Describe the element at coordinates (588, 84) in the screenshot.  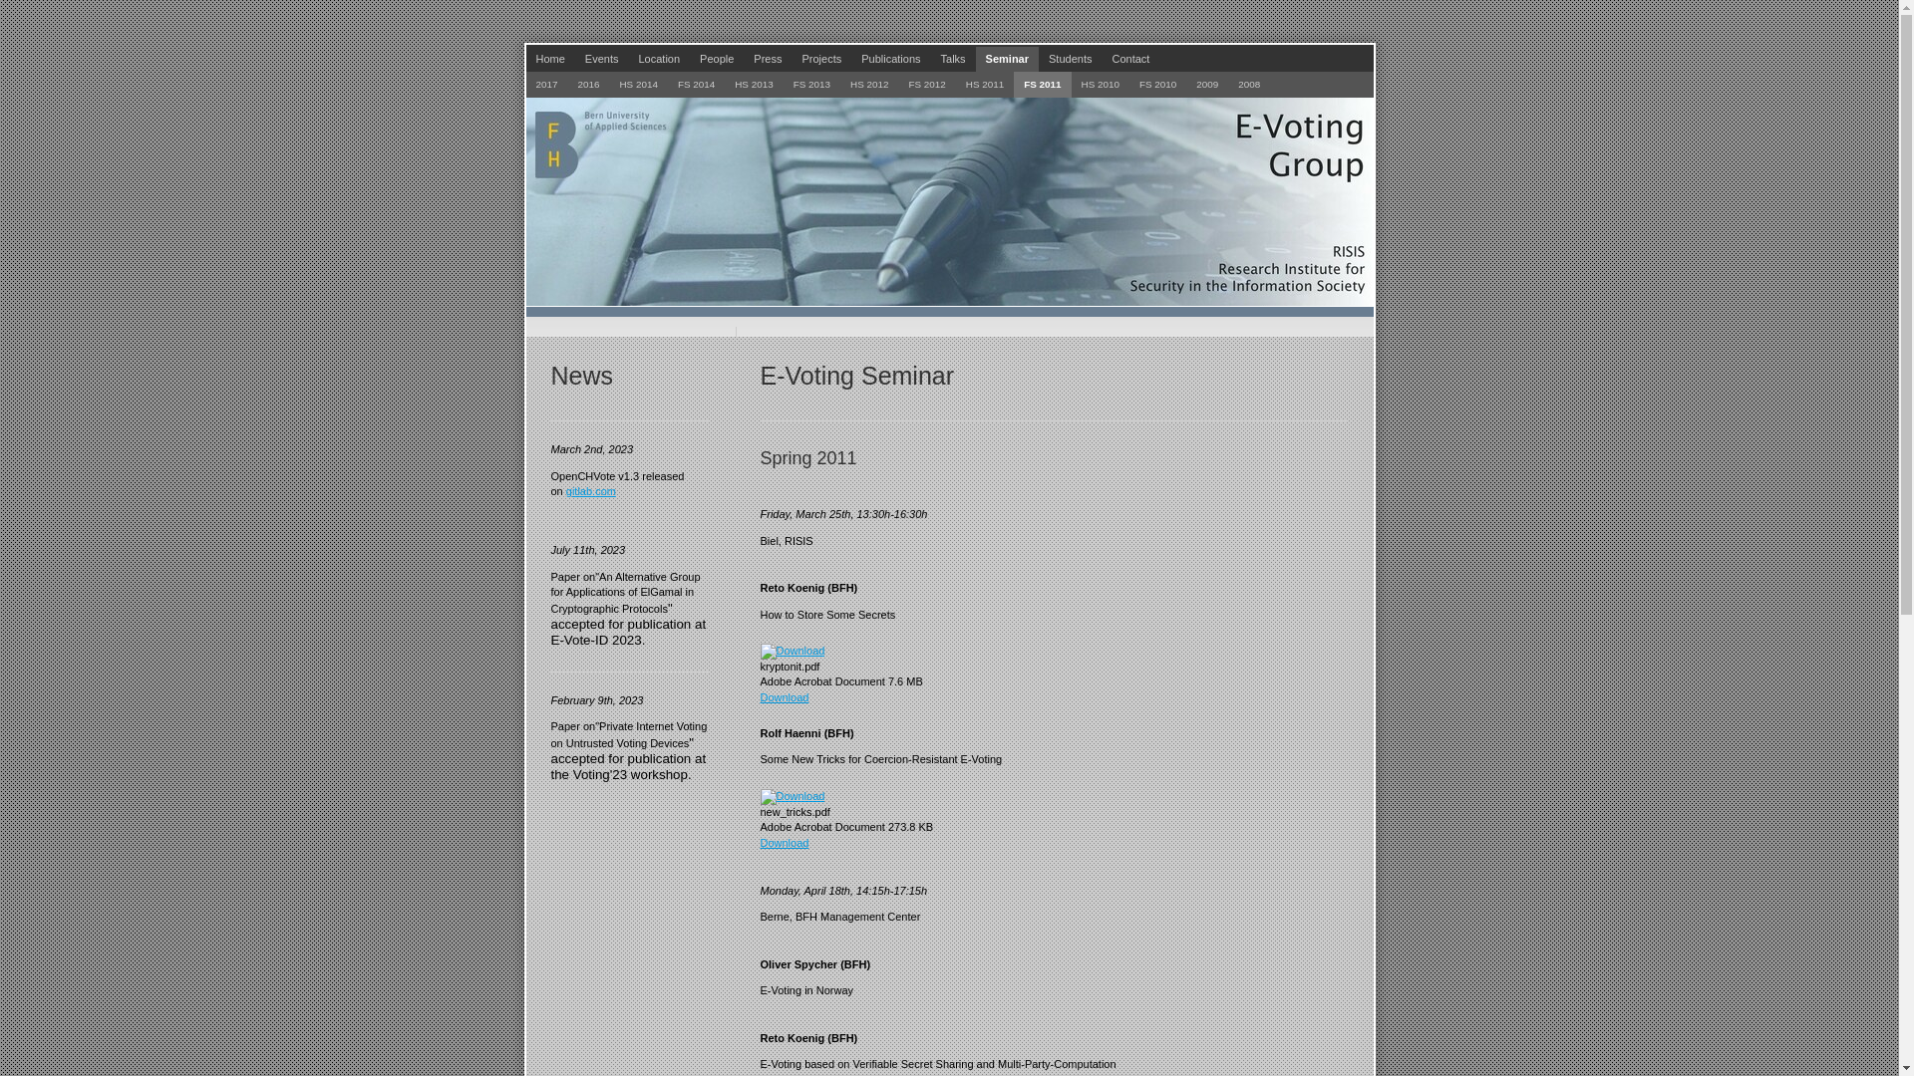
I see `2016` at that location.